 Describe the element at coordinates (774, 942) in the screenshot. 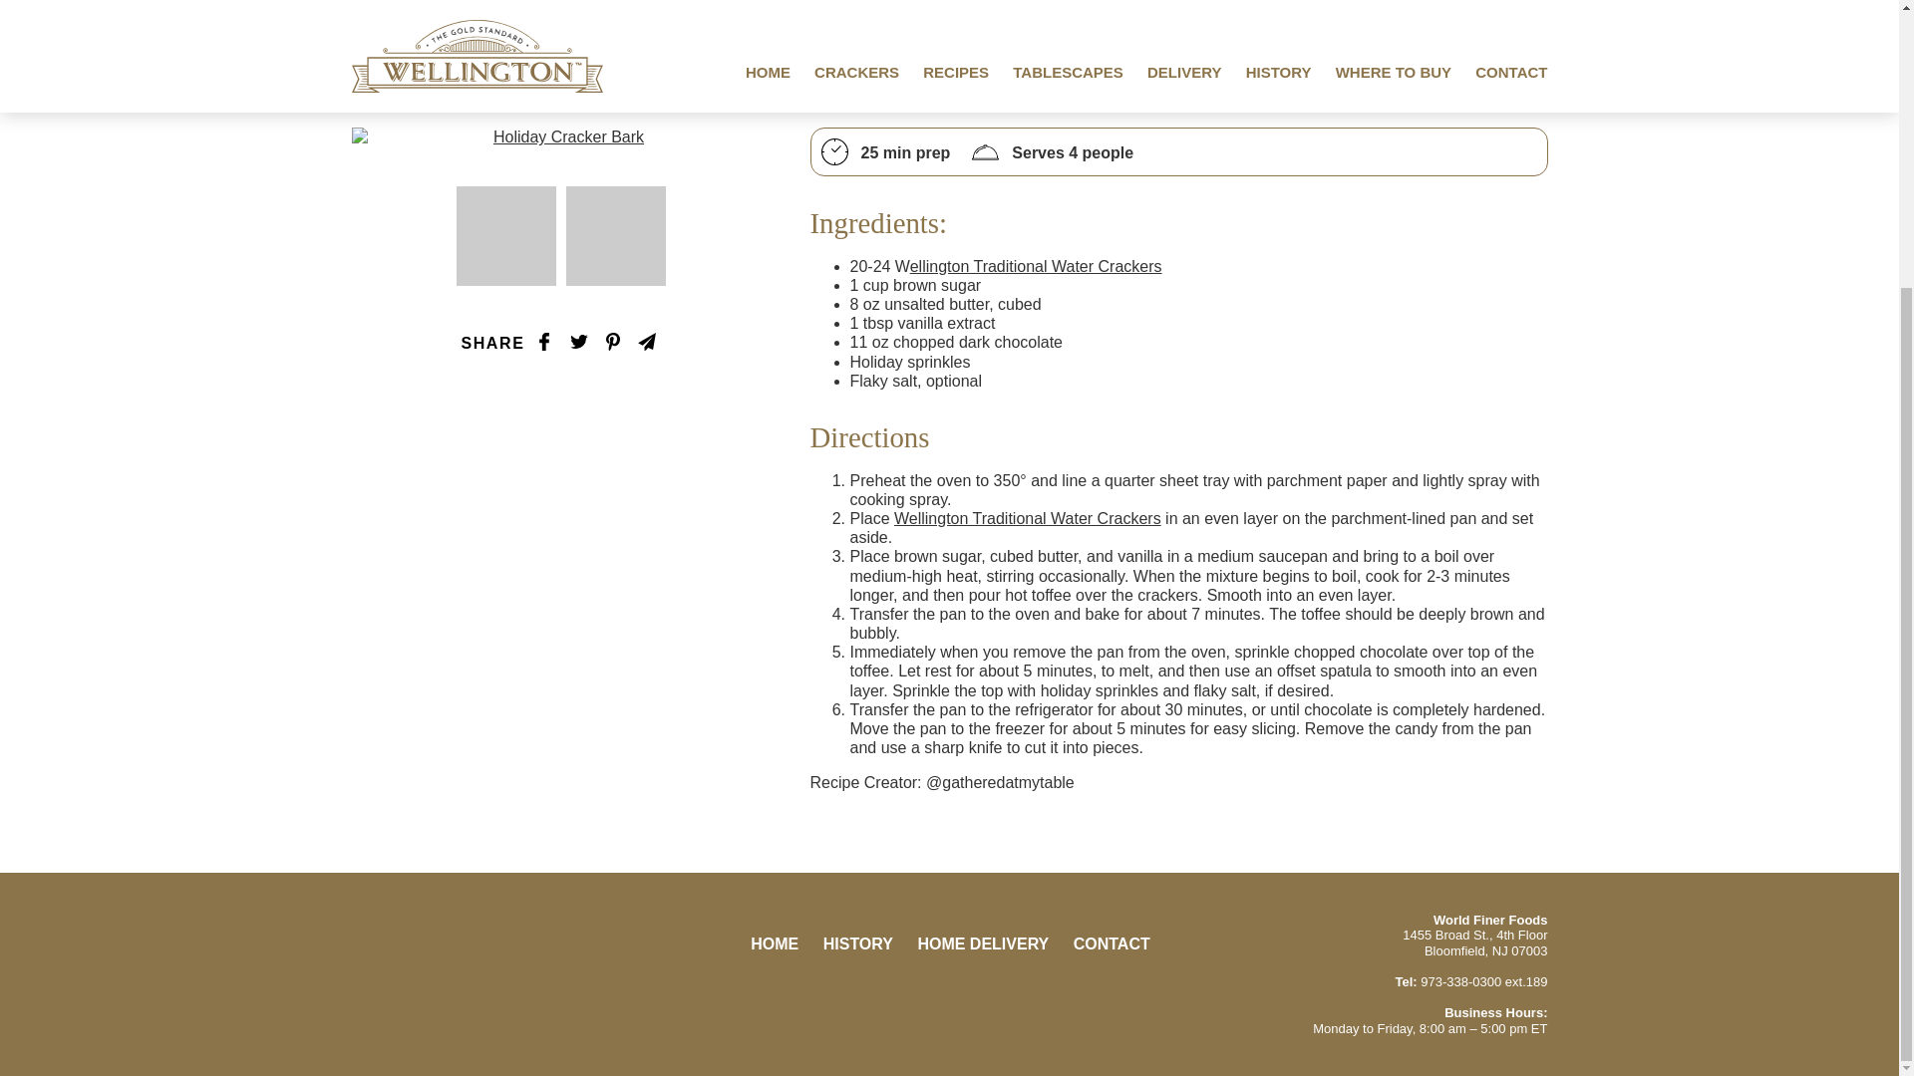

I see `HOME` at that location.